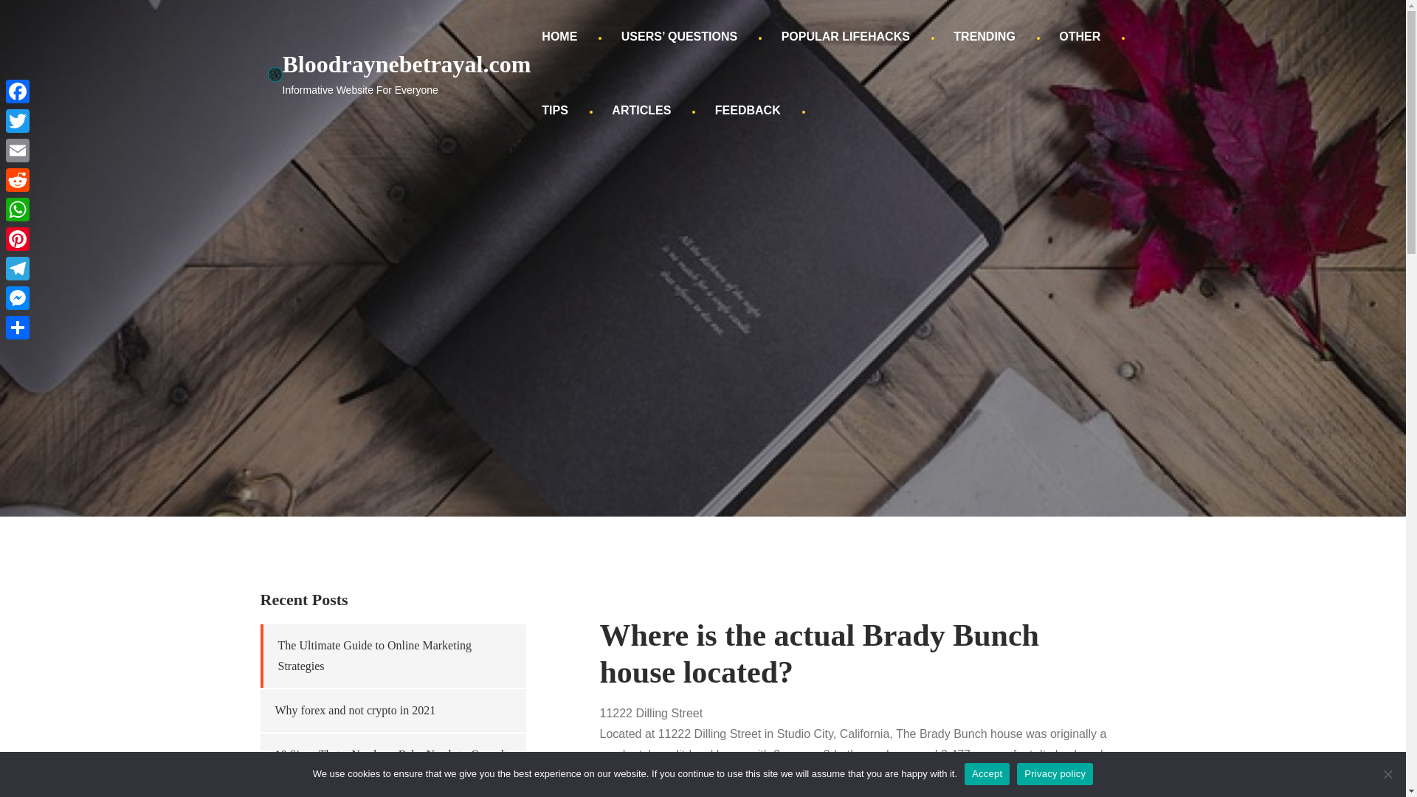 Image resolution: width=1417 pixels, height=797 pixels. What do you see at coordinates (984, 37) in the screenshot?
I see `TRENDING` at bounding box center [984, 37].